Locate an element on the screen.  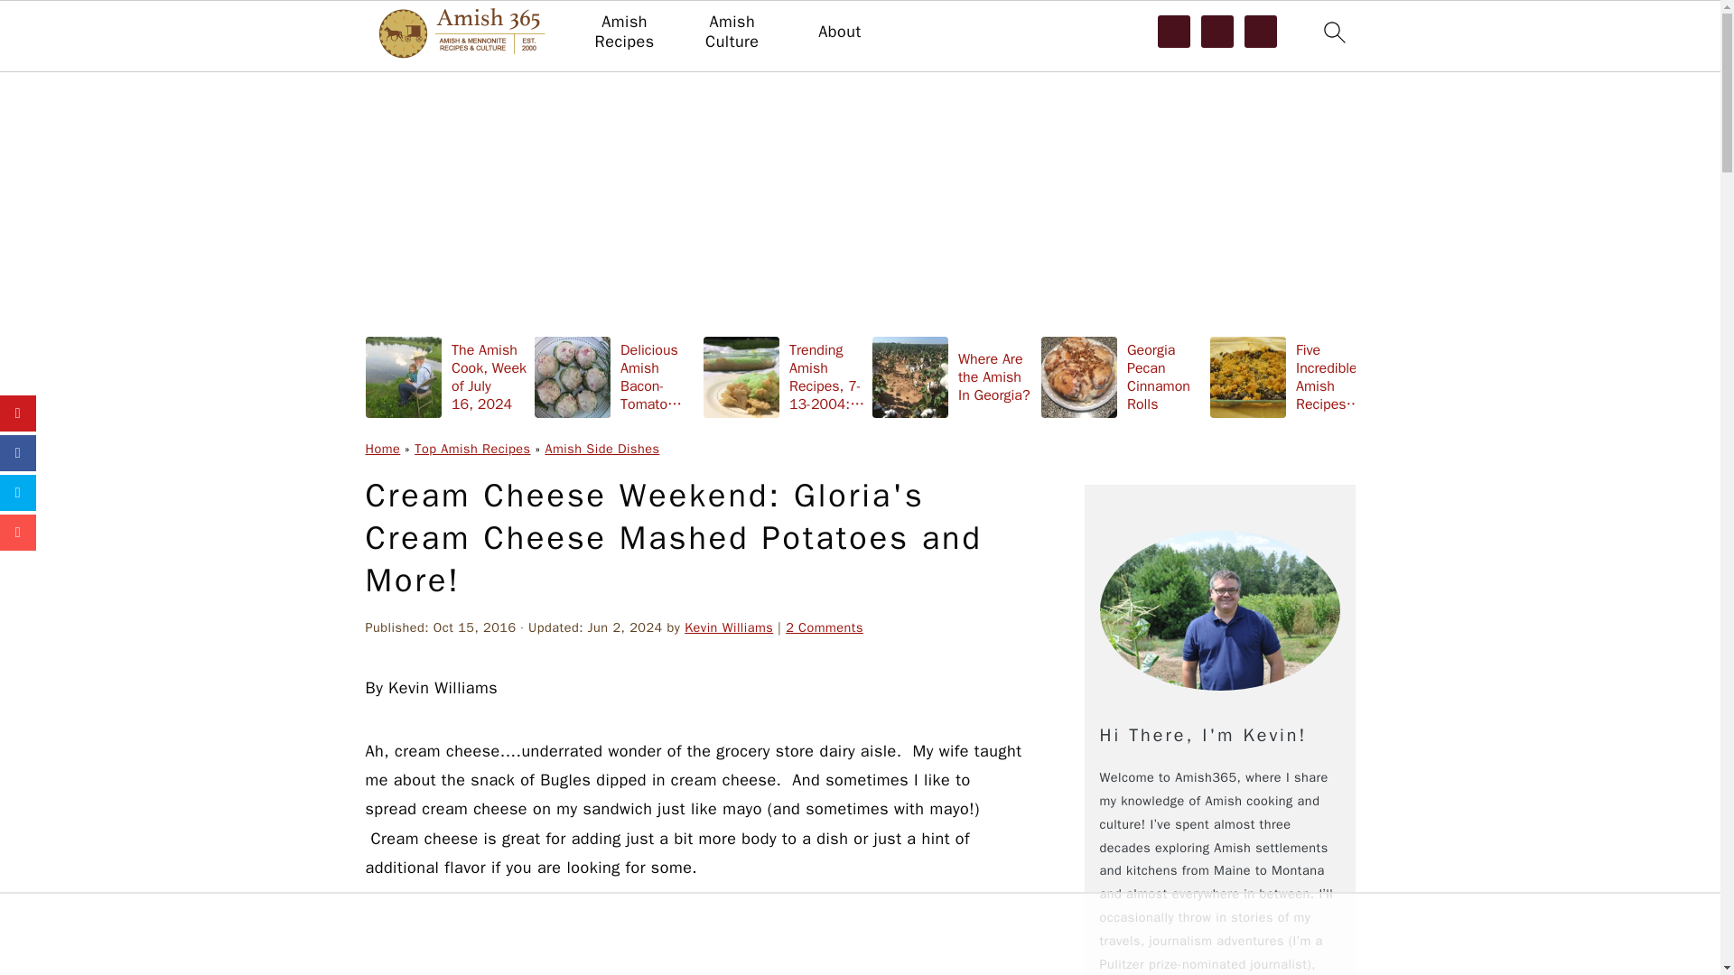
Georgia Pecan Cinnamon Rolls is located at coordinates (1122, 376).